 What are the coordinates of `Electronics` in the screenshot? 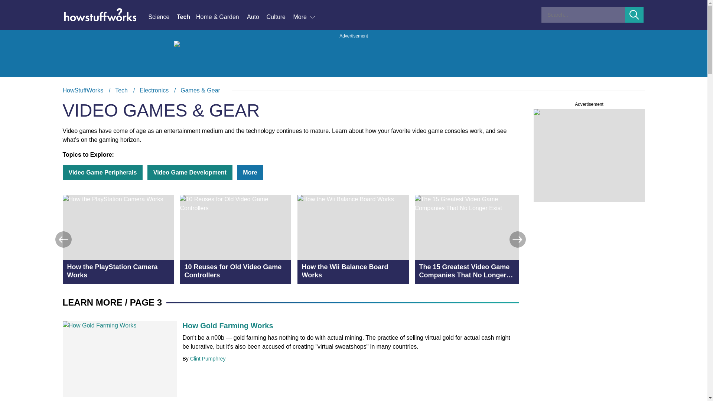 It's located at (154, 90).